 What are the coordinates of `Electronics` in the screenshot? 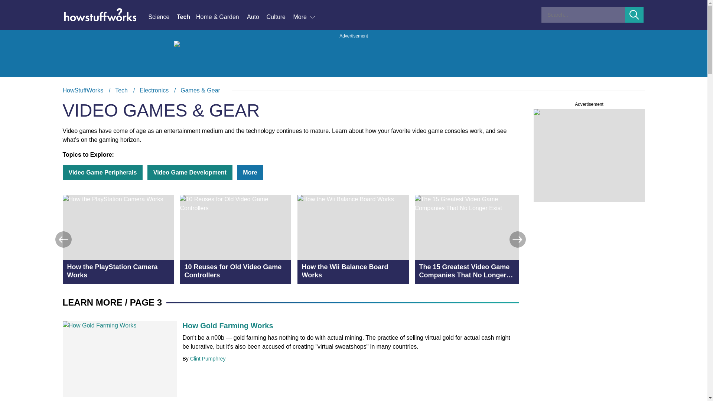 It's located at (154, 90).